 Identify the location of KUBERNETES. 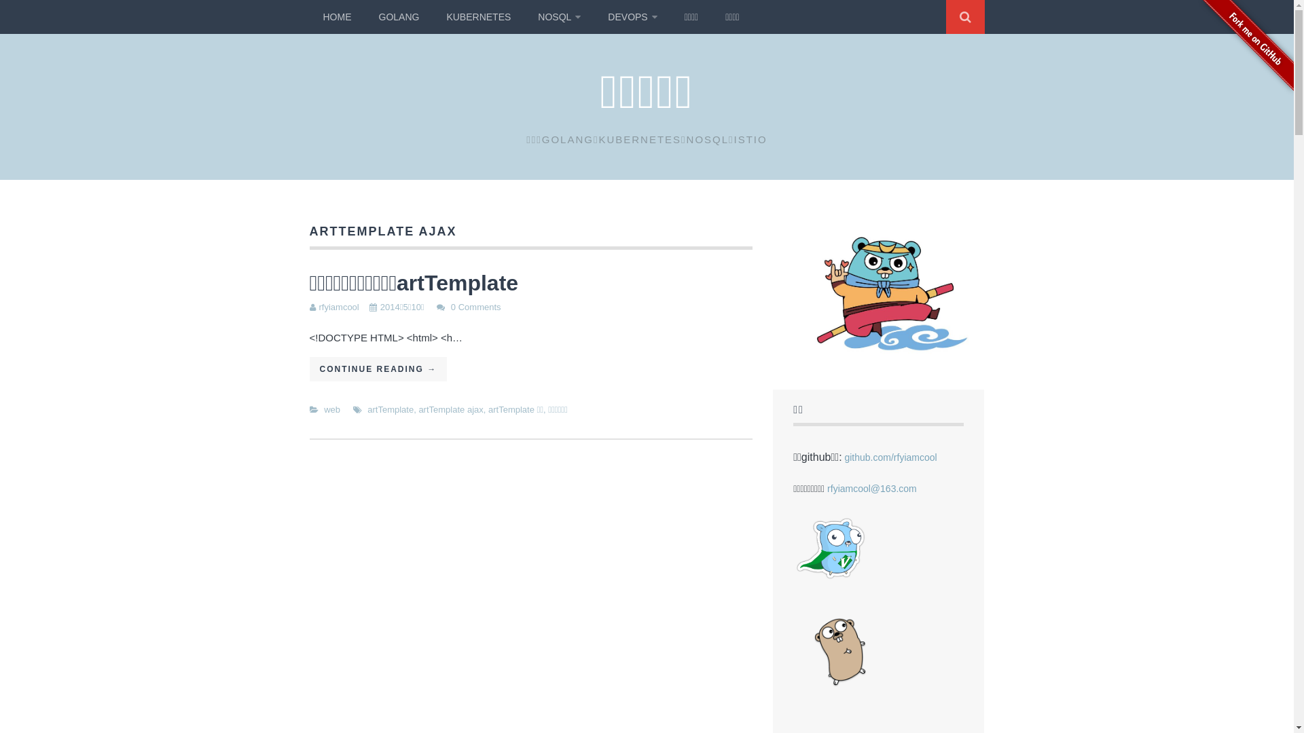
(478, 17).